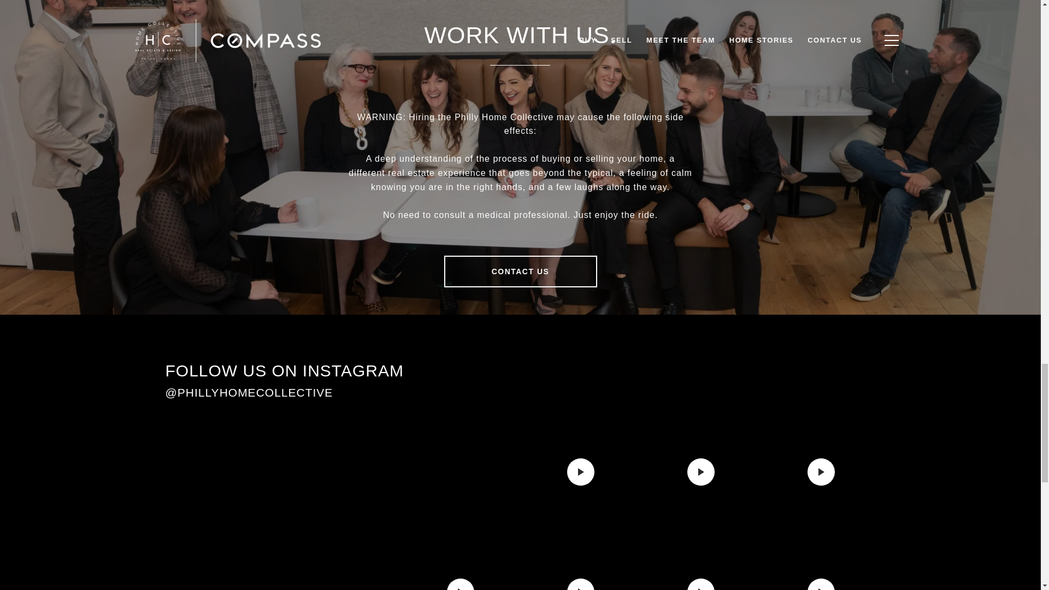 This screenshot has height=590, width=1049. Describe the element at coordinates (738, 385) in the screenshot. I see `FOLLOW US` at that location.